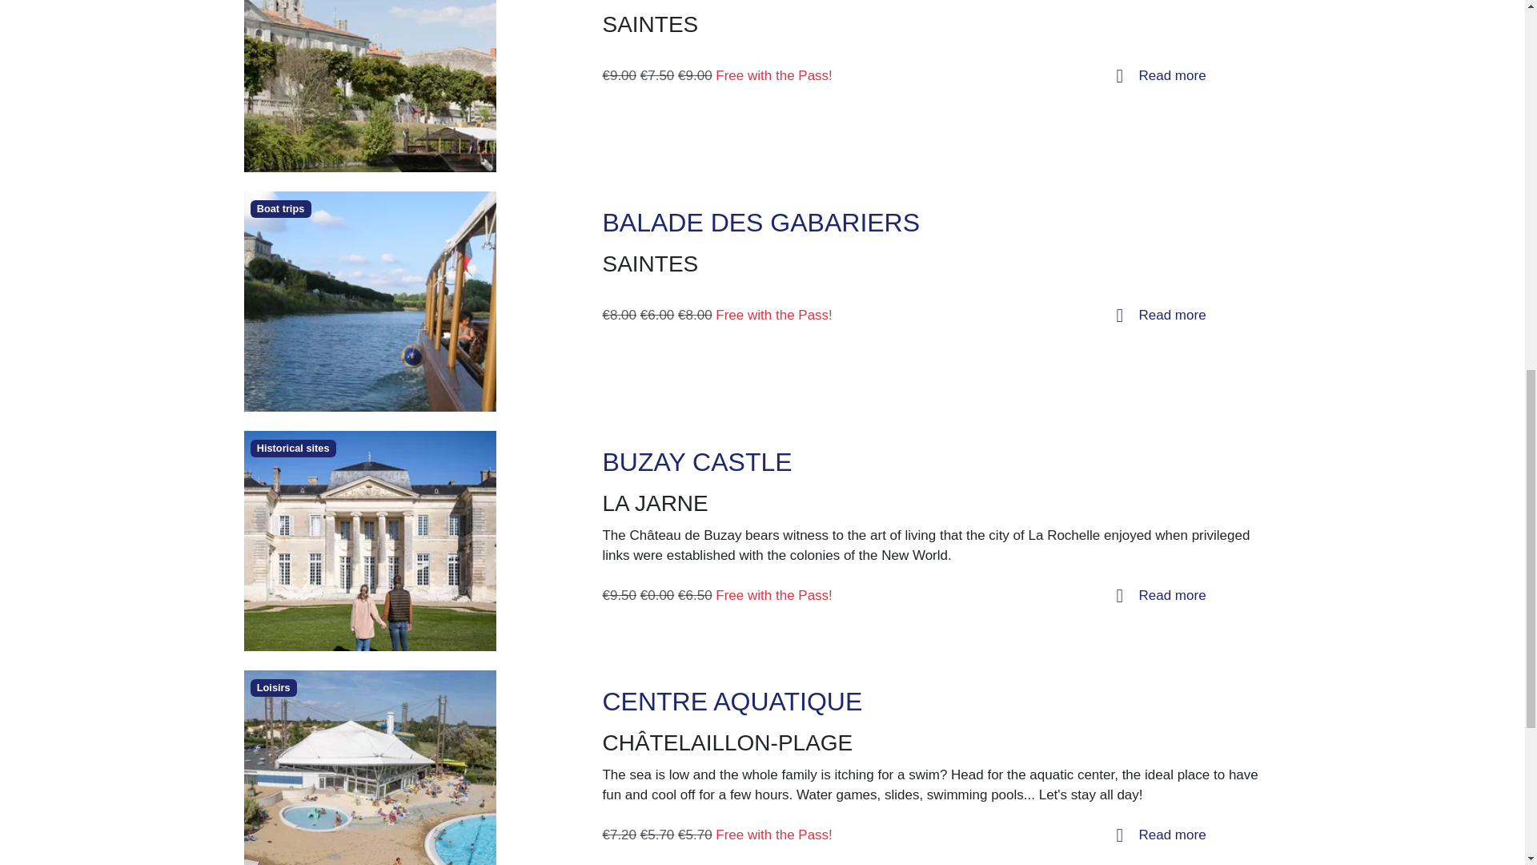  Describe the element at coordinates (657, 75) in the screenshot. I see `Public price : Tarif Enfant` at that location.